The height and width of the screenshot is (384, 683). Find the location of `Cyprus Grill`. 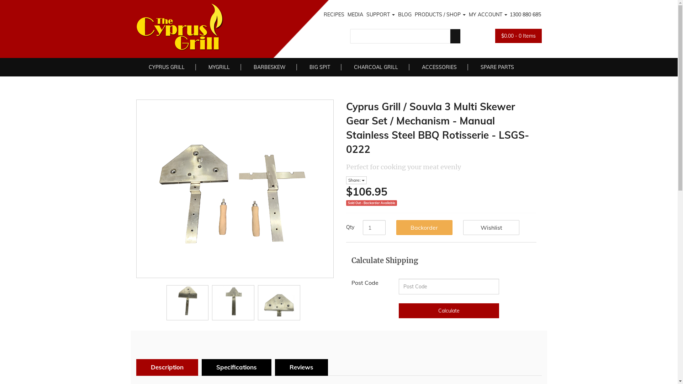

Cyprus Grill is located at coordinates (217, 27).